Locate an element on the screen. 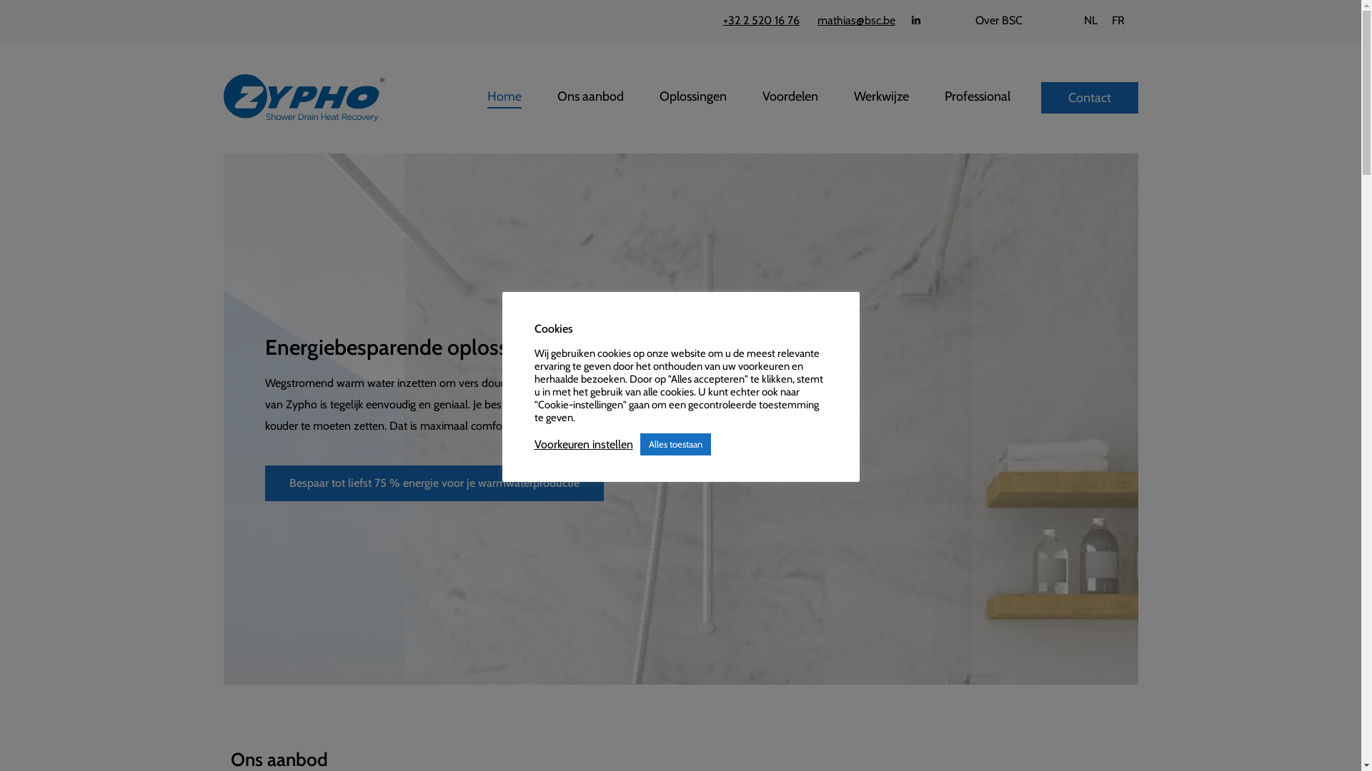 This screenshot has width=1372, height=771. Voordelen is located at coordinates (790, 96).